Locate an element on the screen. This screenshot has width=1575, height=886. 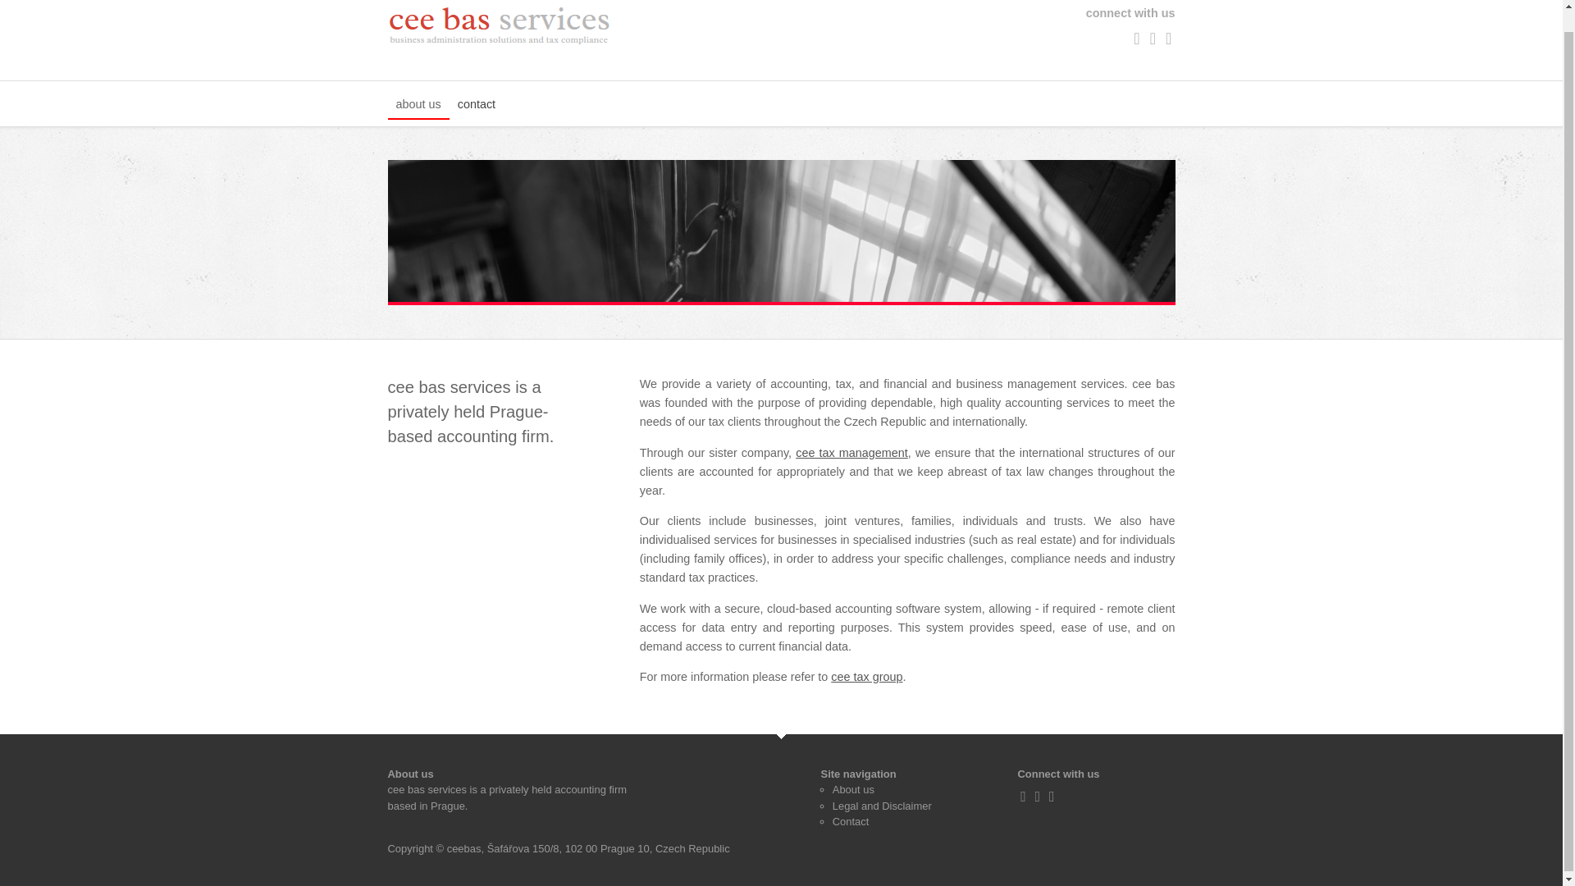
contact is located at coordinates (476, 105).